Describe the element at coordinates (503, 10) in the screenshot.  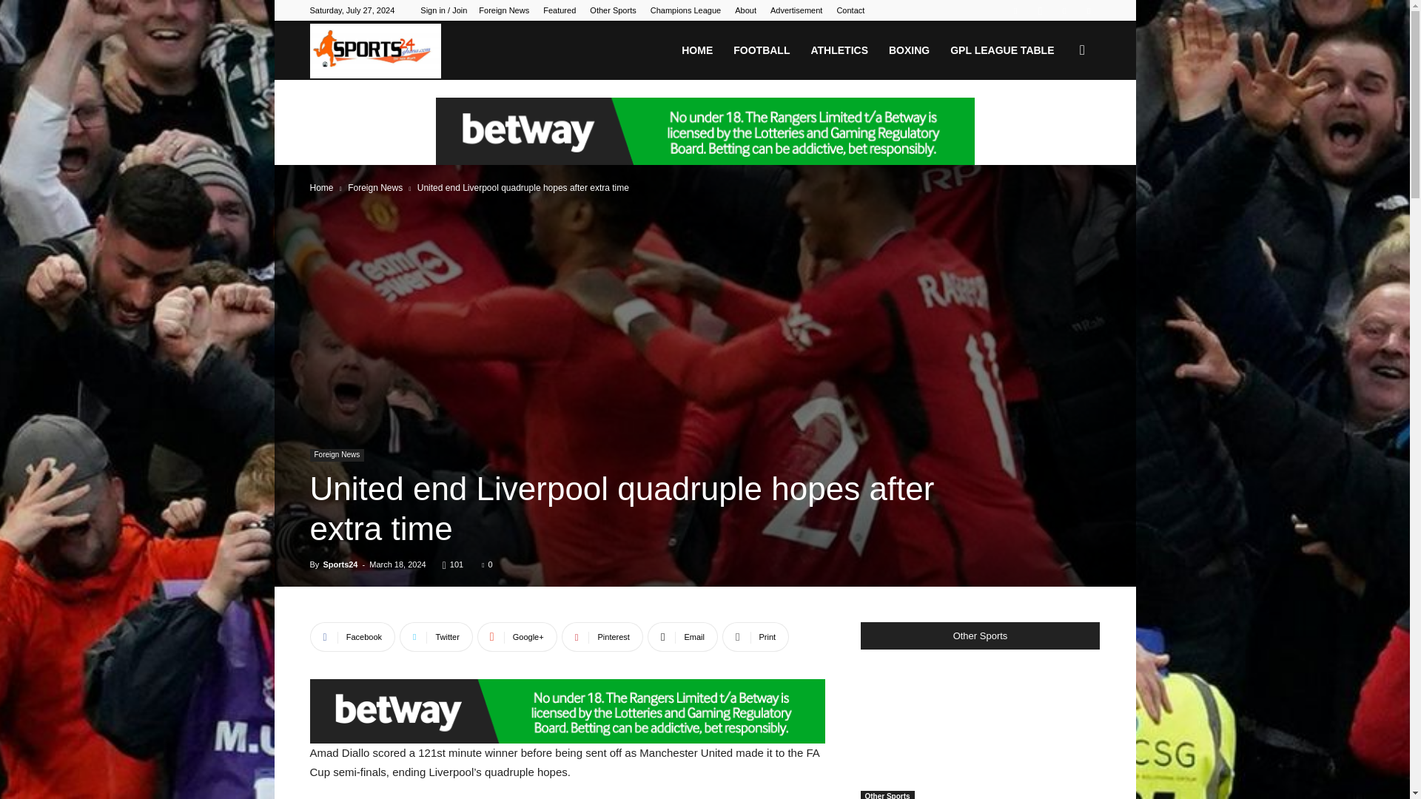
I see `Foreign News` at that location.